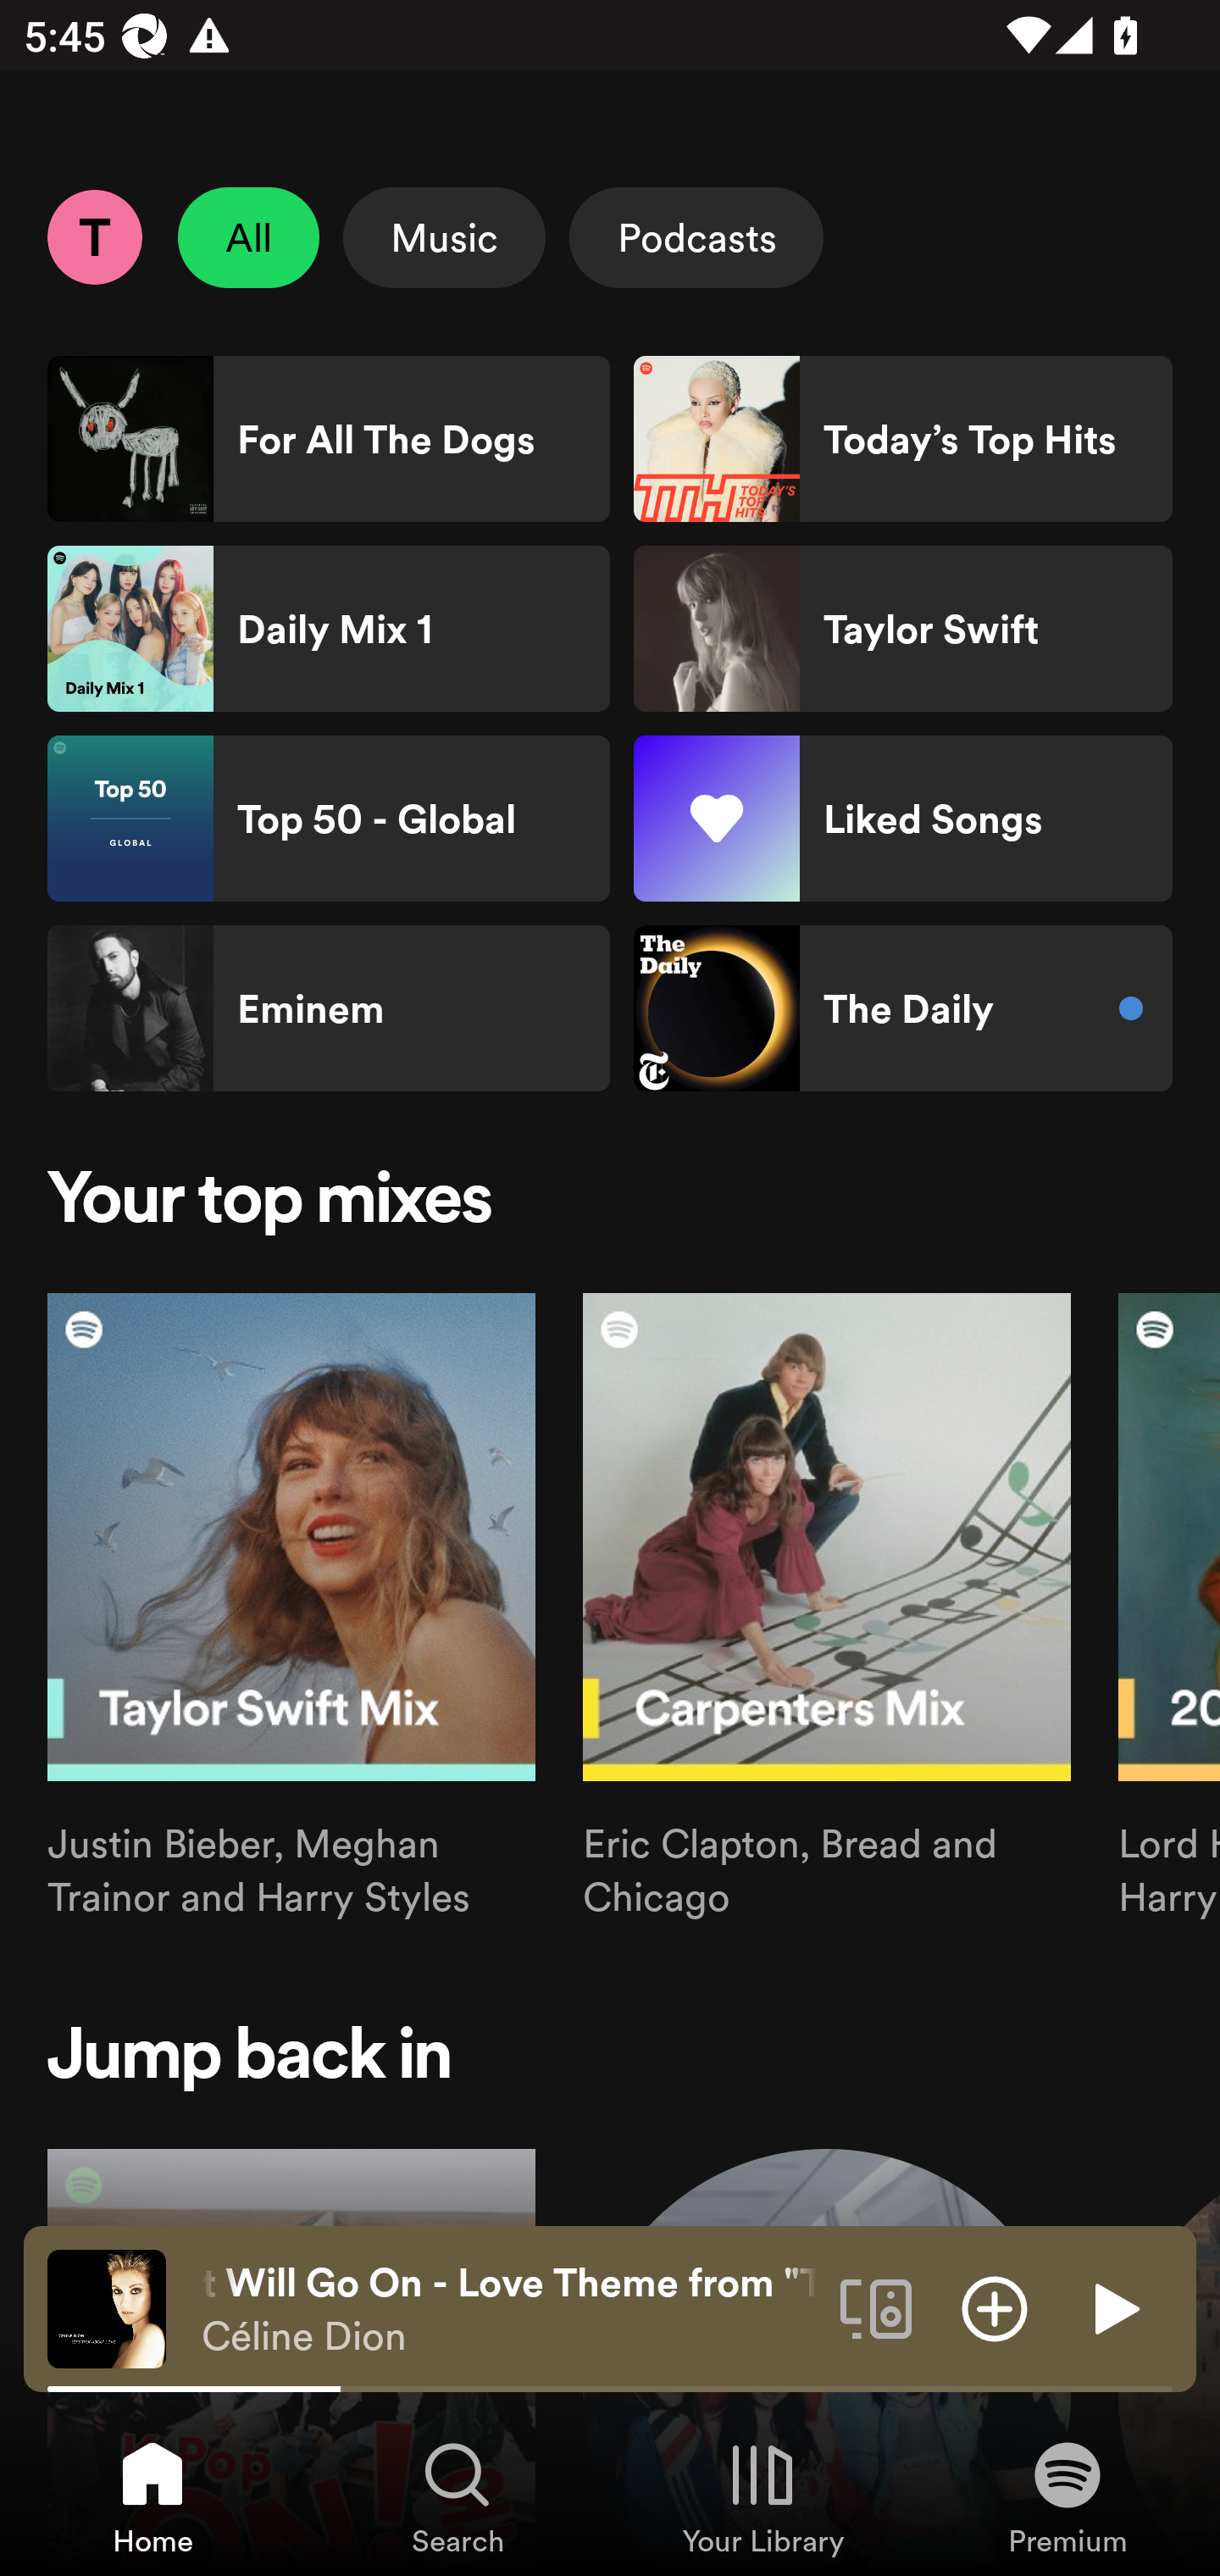  Describe the element at coordinates (329, 1008) in the screenshot. I see `Eminem Shortcut Eminem` at that location.